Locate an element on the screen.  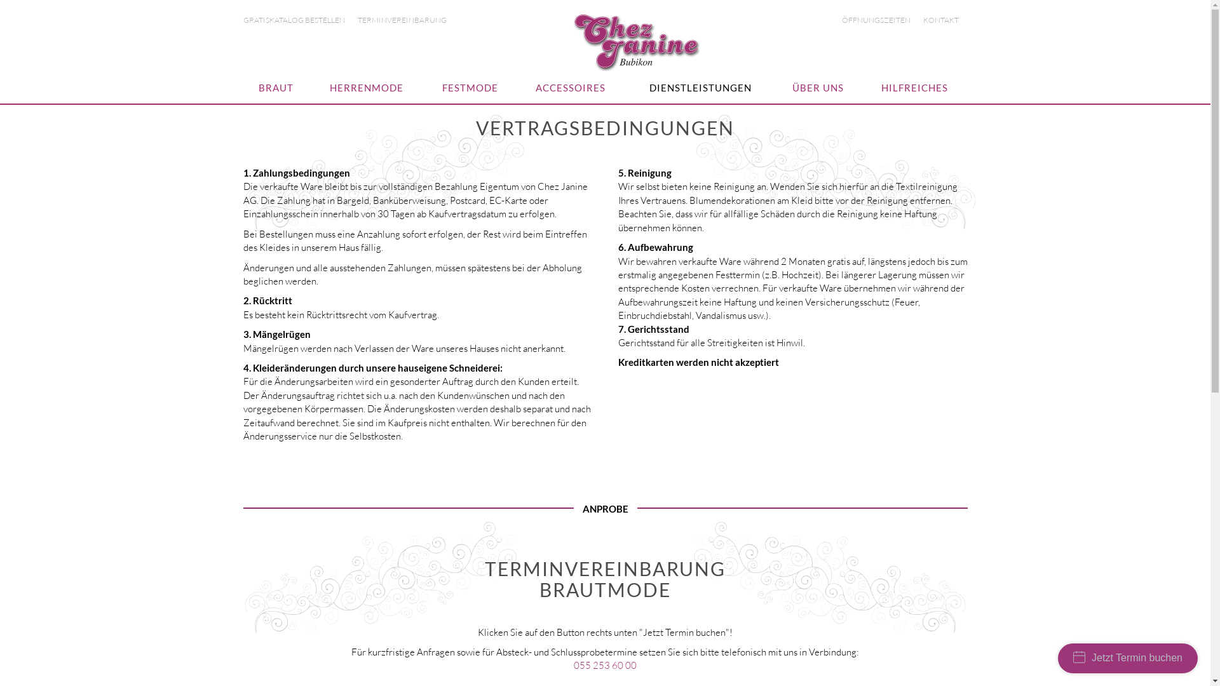
Braut- und Festmode Chez Janine is located at coordinates (636, 42).